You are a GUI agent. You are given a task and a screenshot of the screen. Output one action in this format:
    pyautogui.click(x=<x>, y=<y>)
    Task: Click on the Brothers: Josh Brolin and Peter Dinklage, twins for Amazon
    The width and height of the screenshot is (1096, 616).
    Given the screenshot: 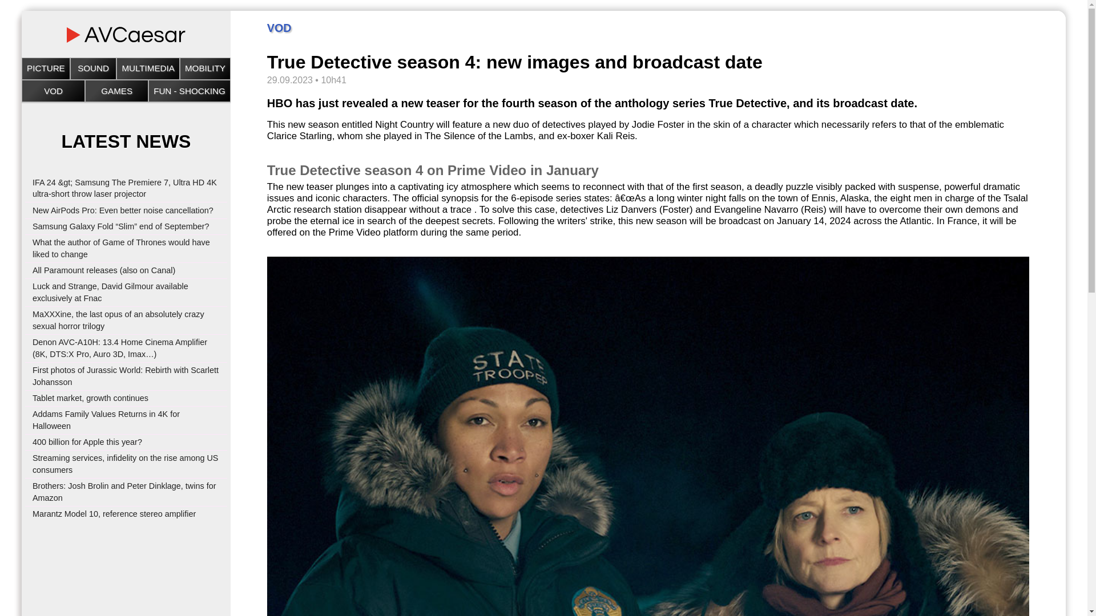 What is the action you would take?
    pyautogui.click(x=124, y=492)
    